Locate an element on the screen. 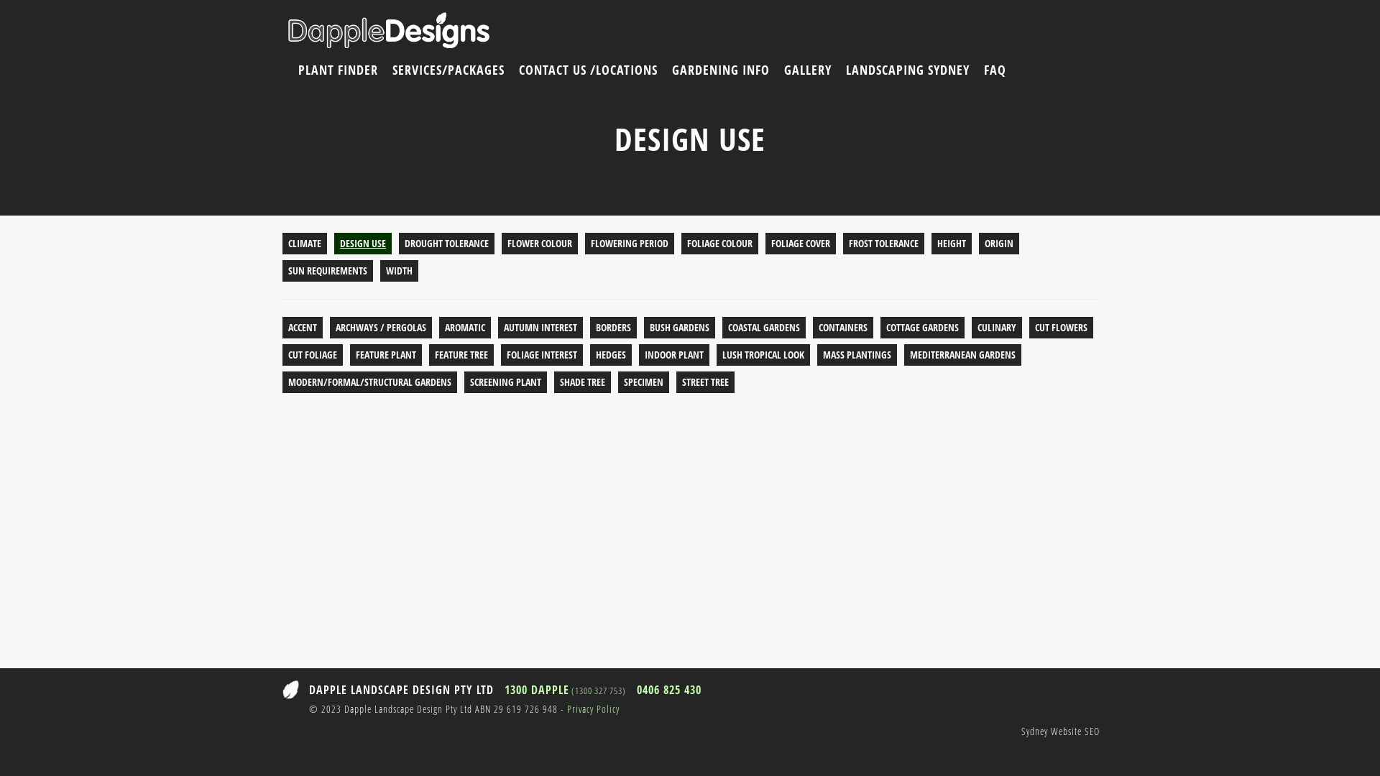  CUT FLOWERS is located at coordinates (1061, 328).